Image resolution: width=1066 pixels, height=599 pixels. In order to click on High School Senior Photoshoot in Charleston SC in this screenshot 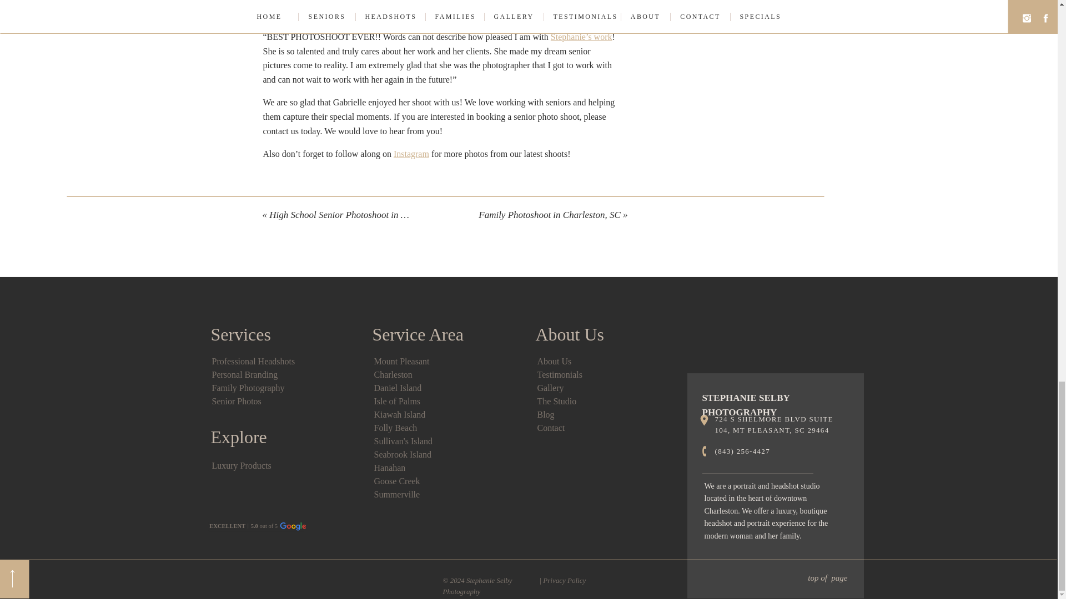, I will do `click(363, 215)`.